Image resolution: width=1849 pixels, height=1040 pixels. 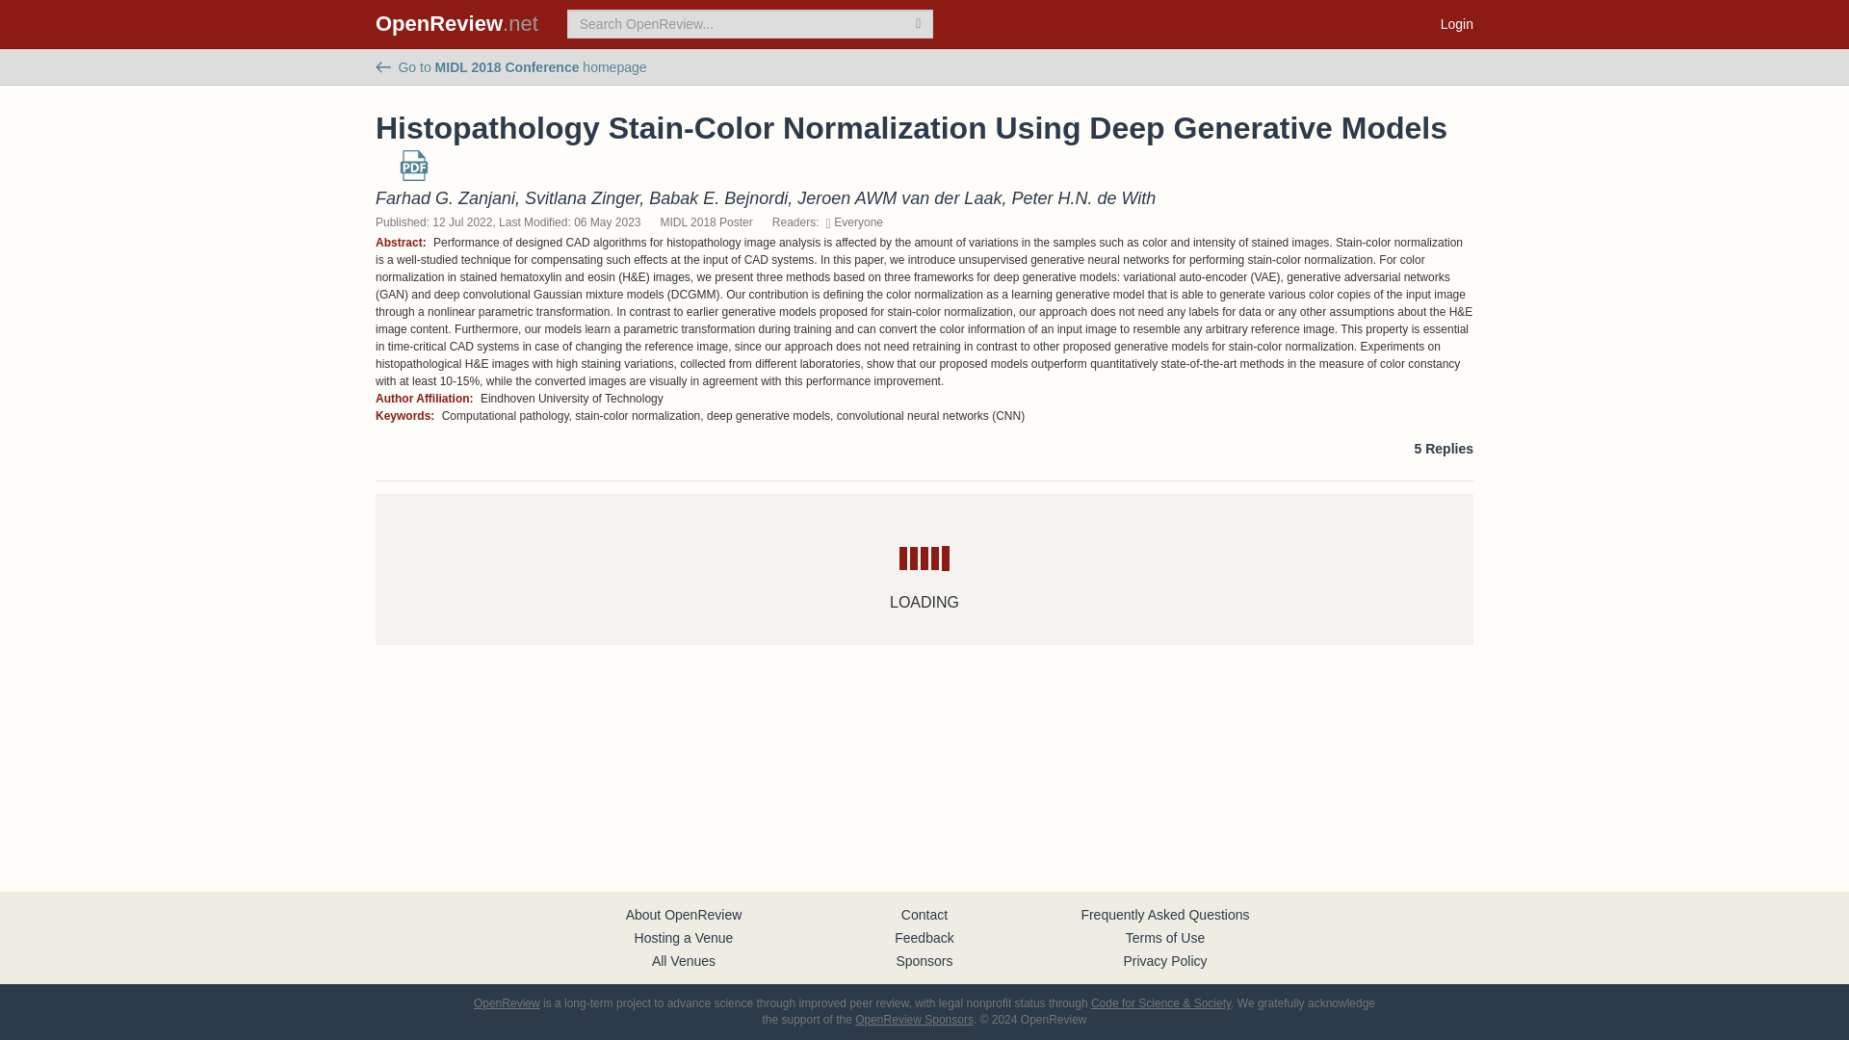 I want to click on Contact, so click(x=924, y=914).